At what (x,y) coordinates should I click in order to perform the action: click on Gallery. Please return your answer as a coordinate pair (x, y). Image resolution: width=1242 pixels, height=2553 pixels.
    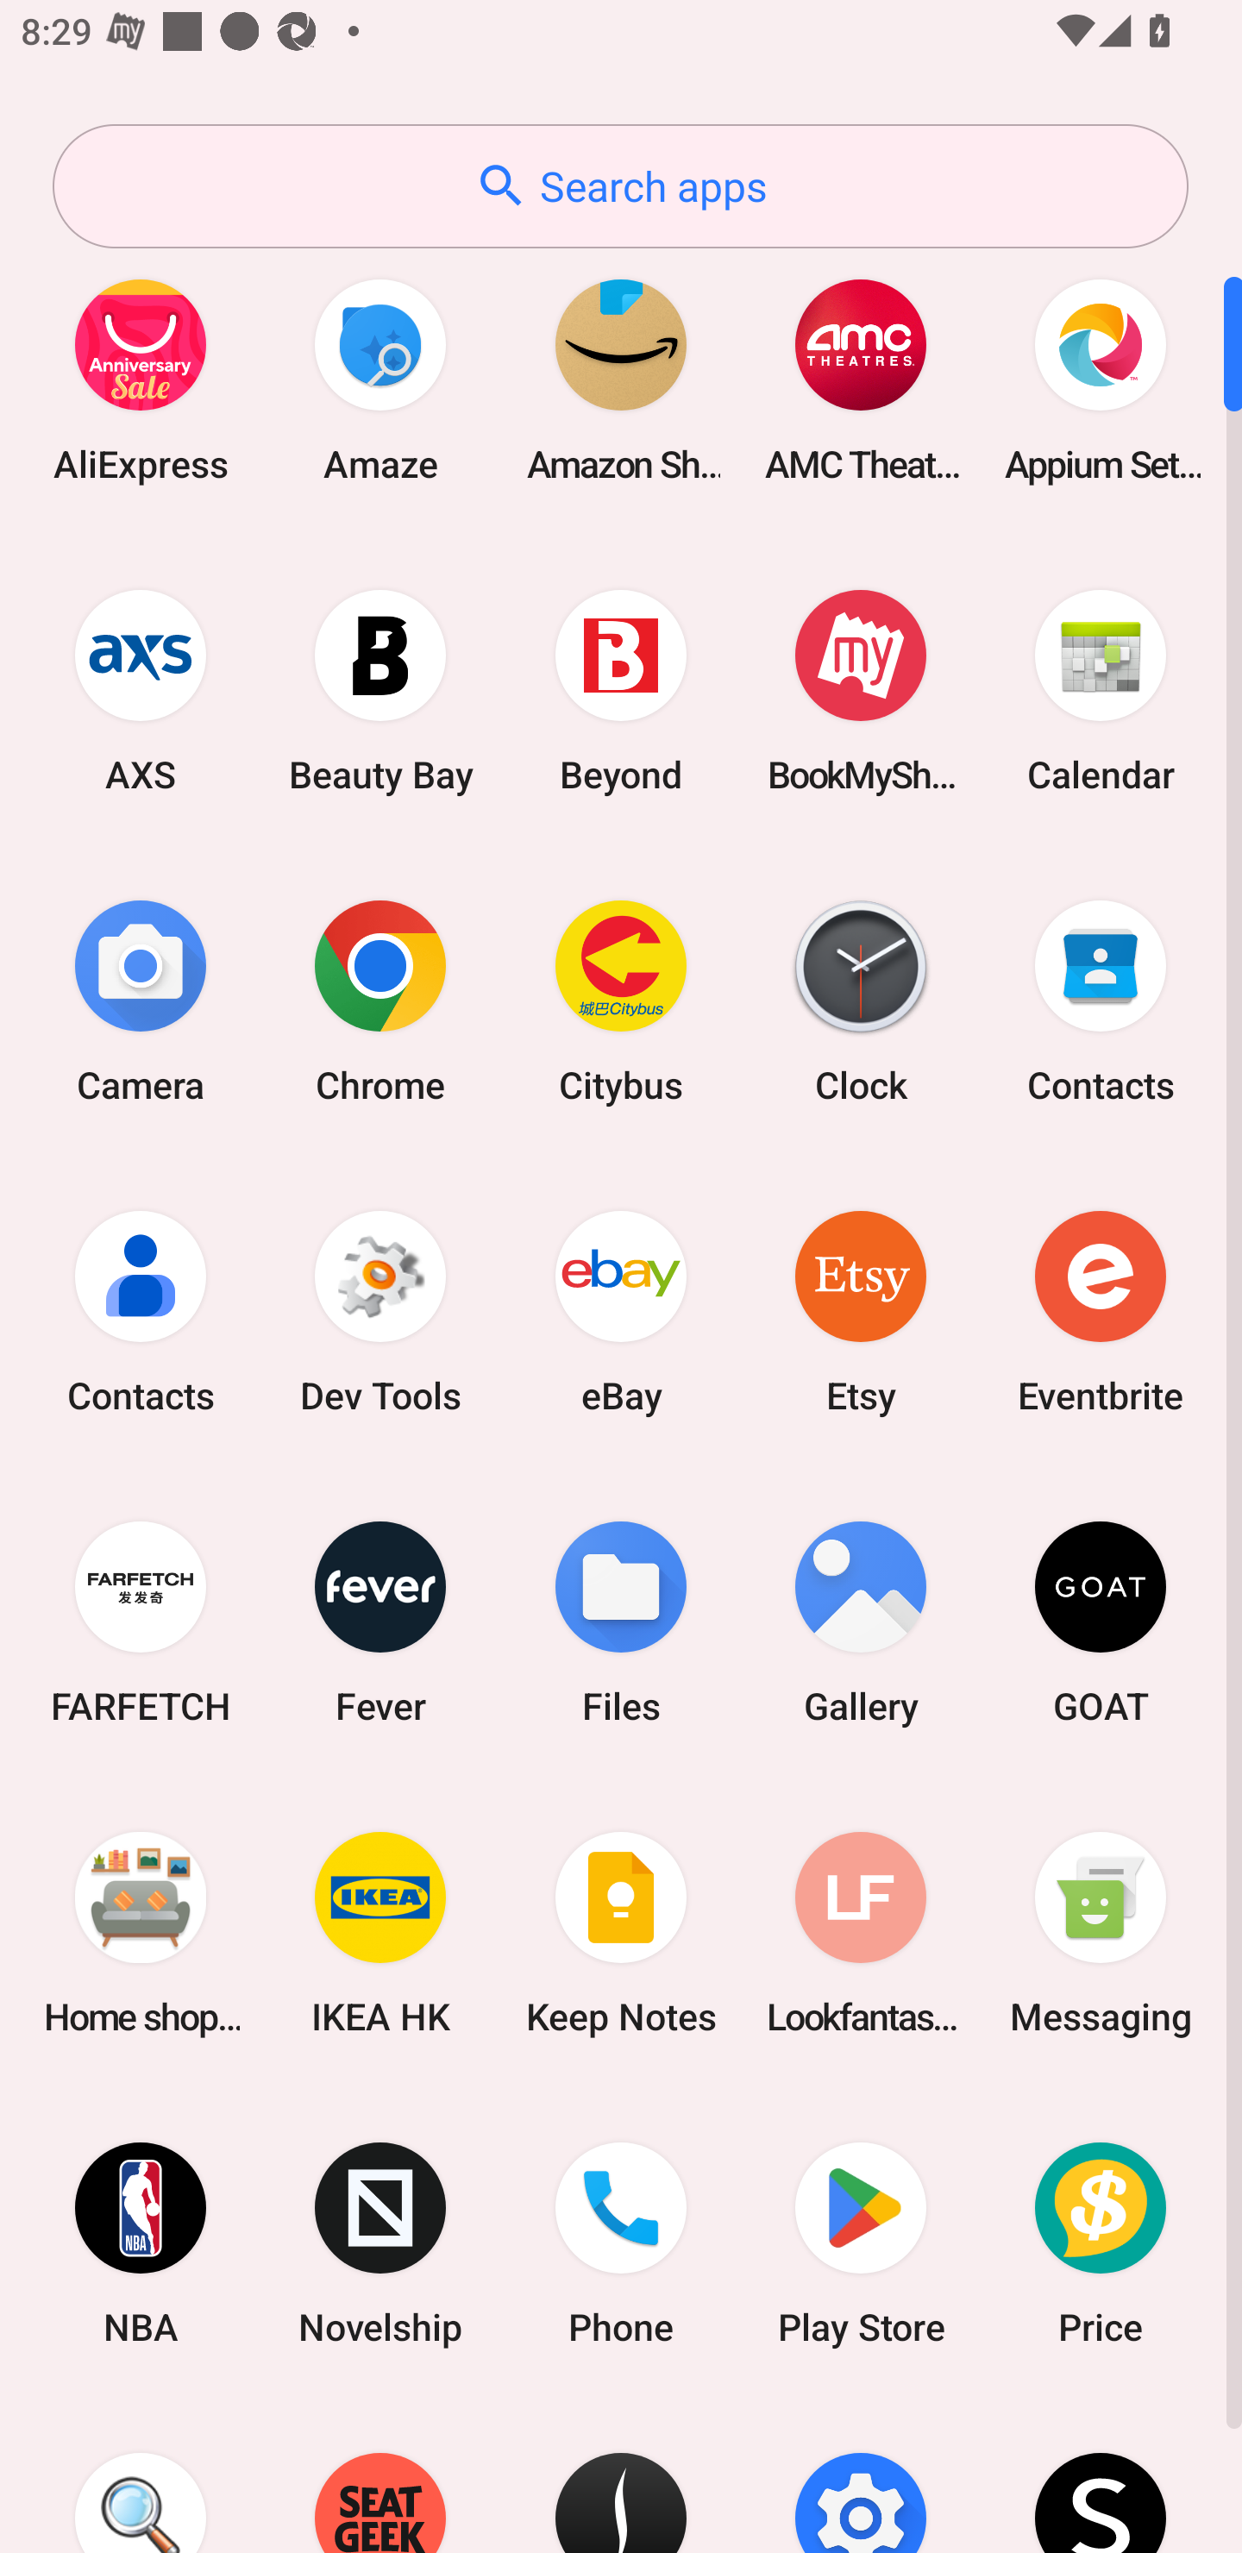
    Looking at the image, I should click on (861, 1621).